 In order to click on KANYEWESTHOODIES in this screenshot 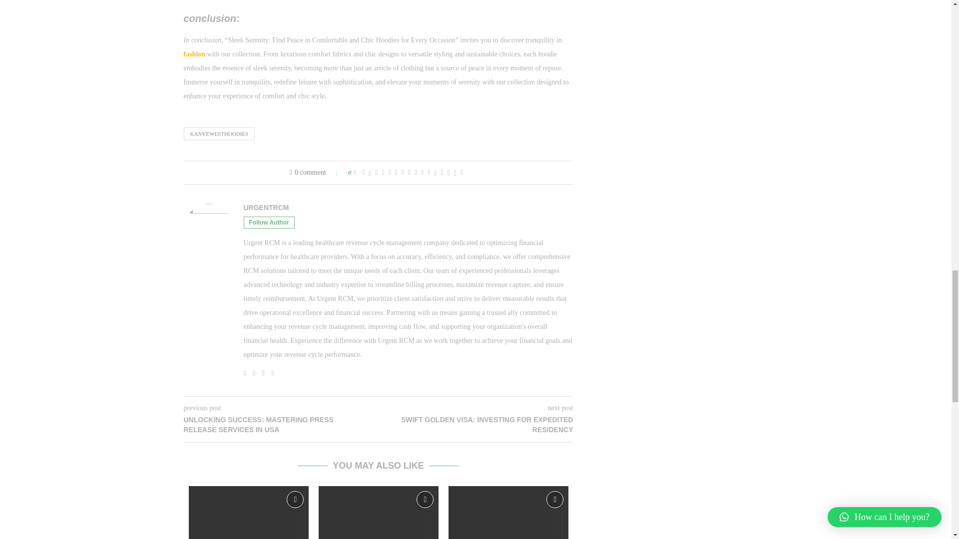, I will do `click(219, 133)`.